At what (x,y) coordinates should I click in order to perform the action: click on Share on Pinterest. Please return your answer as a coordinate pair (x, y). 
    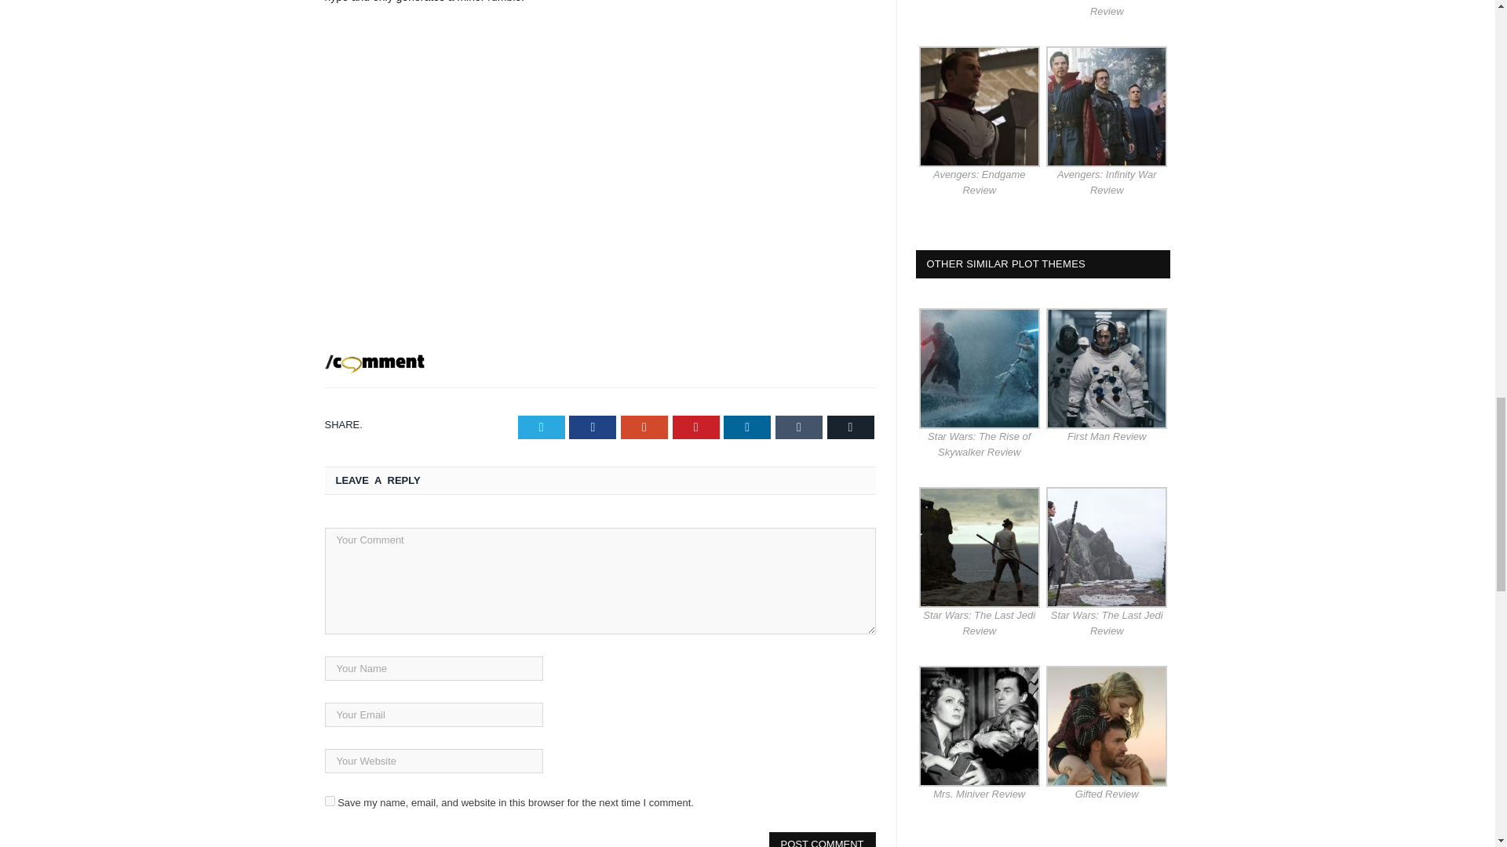
    Looking at the image, I should click on (695, 427).